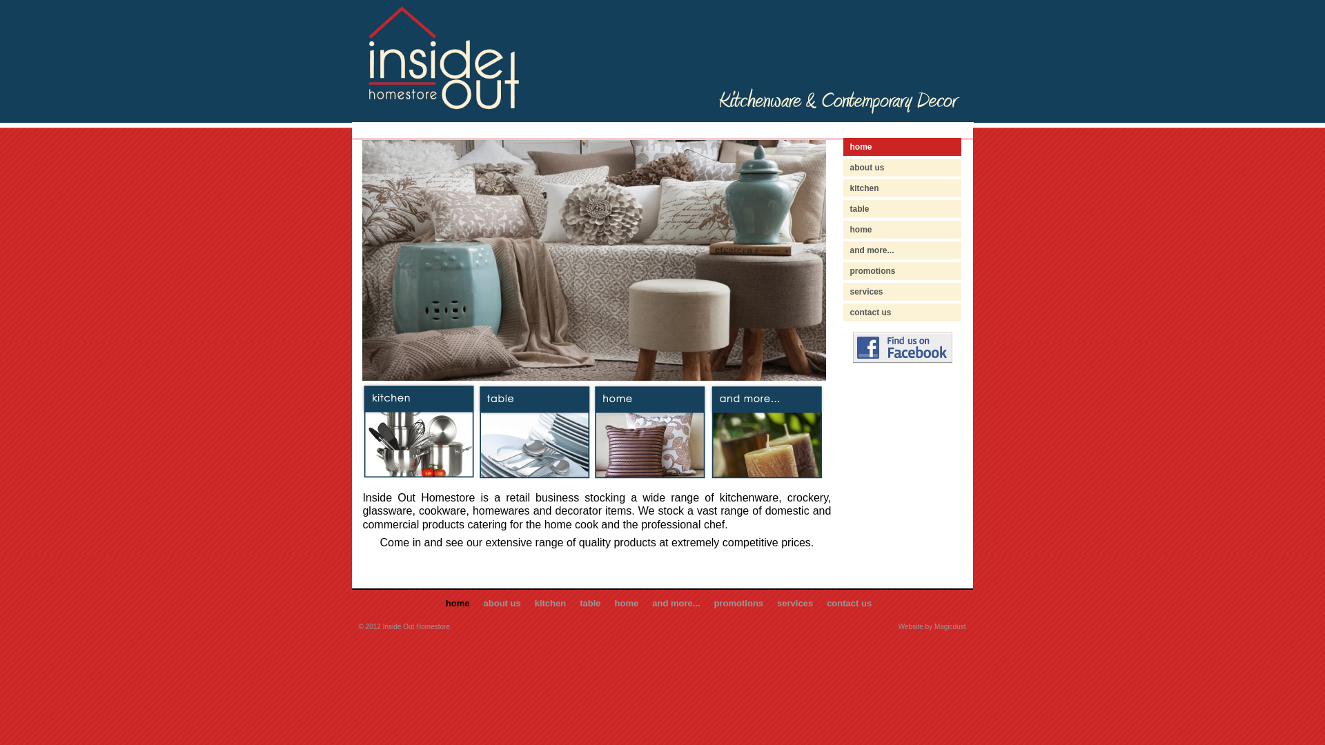 The height and width of the screenshot is (745, 1325). I want to click on home, so click(861, 147).